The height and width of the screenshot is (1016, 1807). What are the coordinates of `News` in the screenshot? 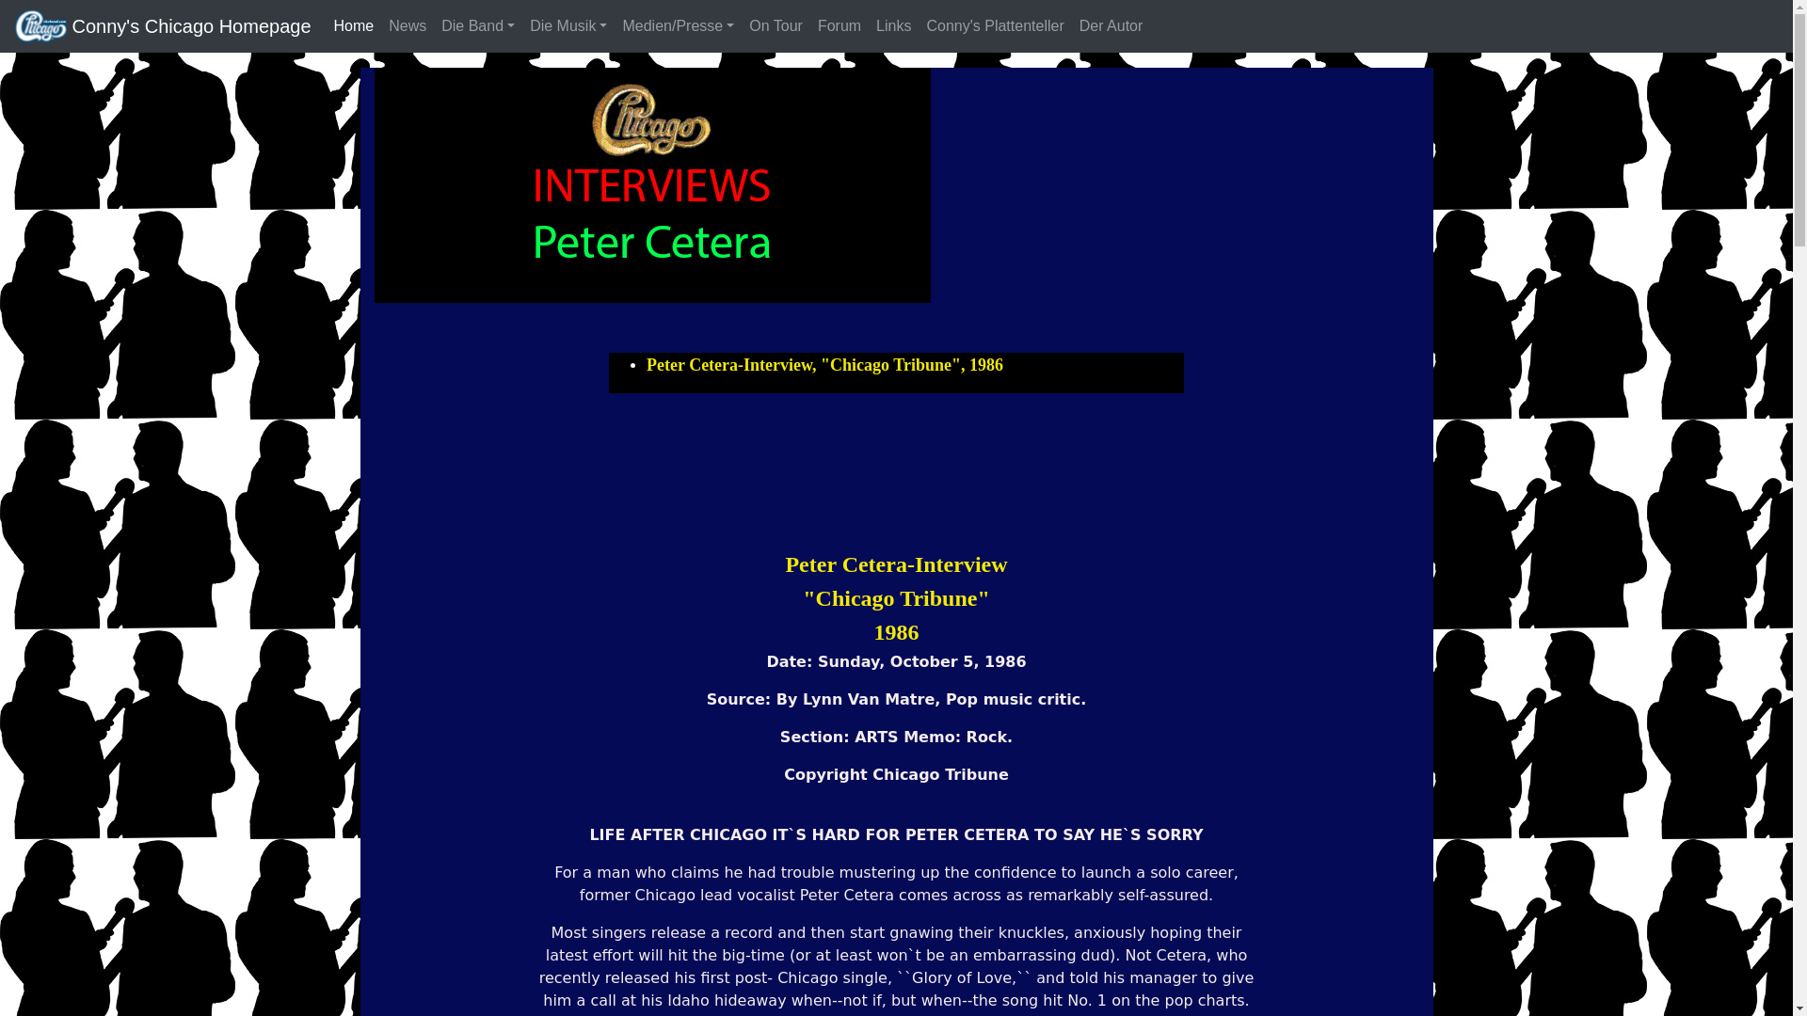 It's located at (407, 25).